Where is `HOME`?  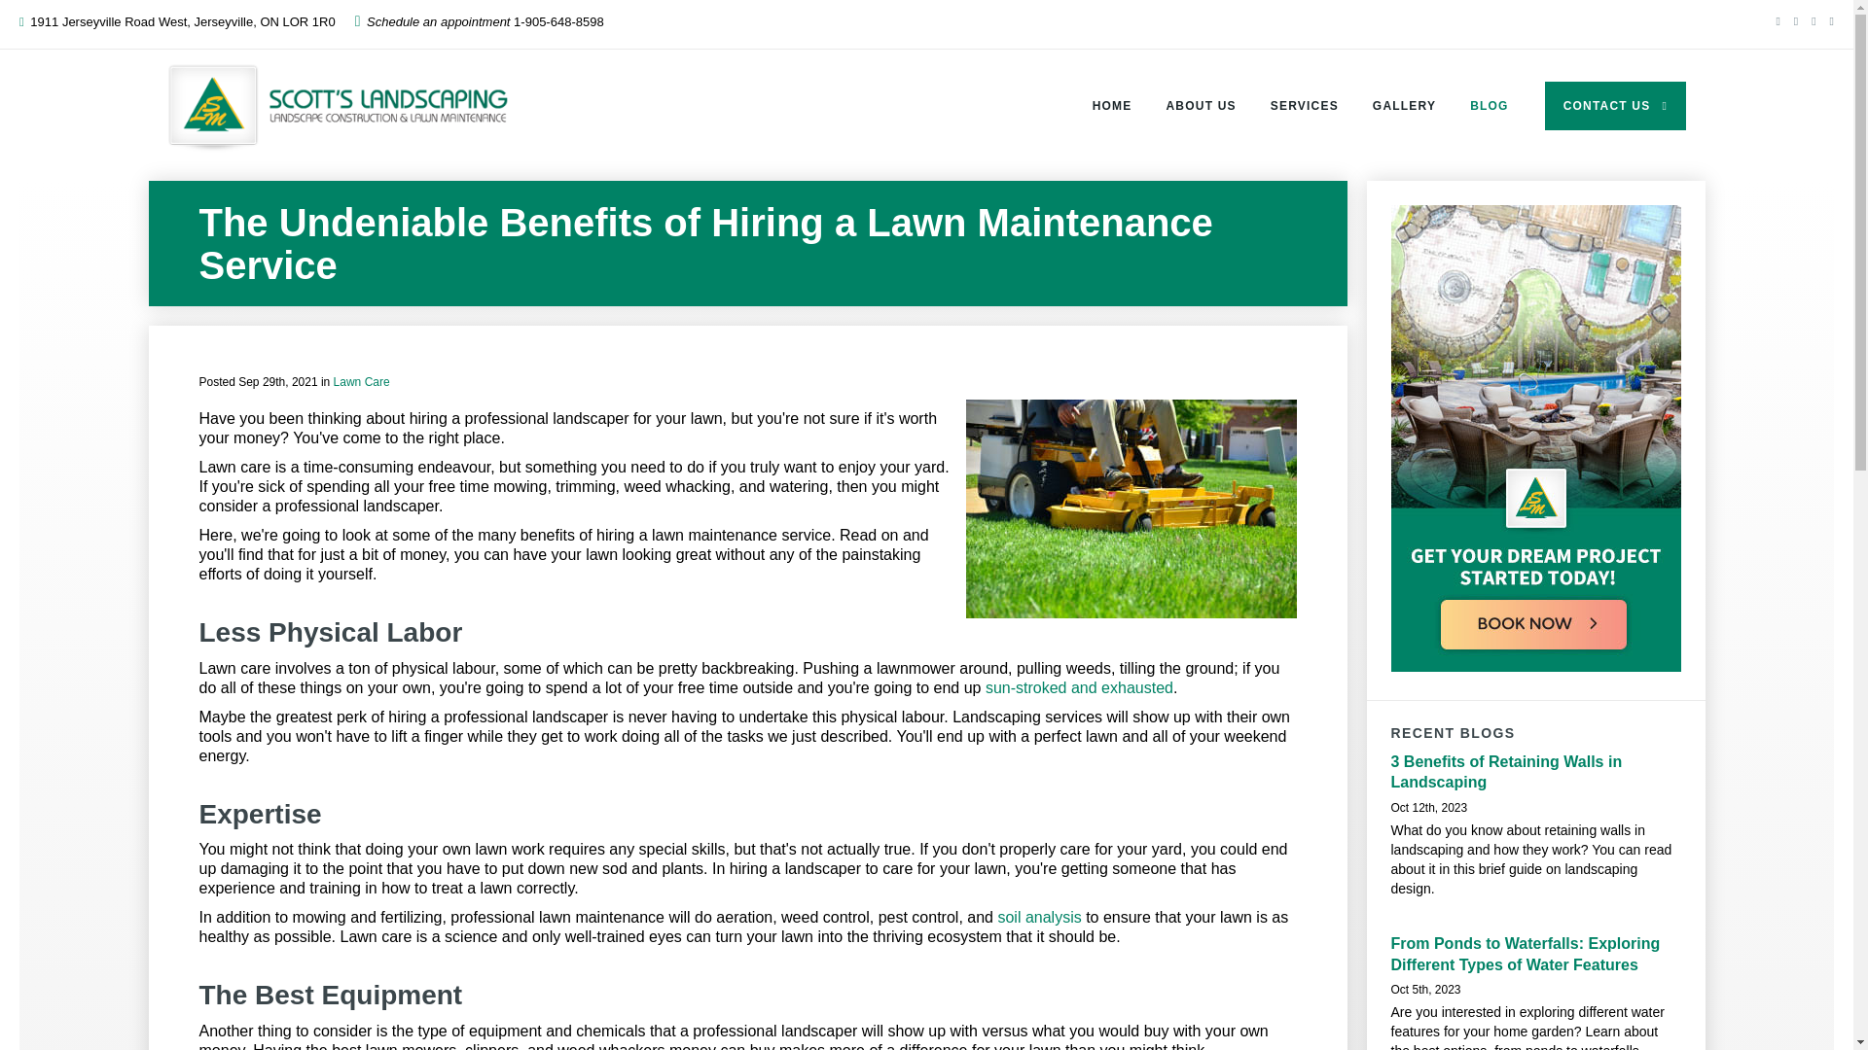 HOME is located at coordinates (1111, 105).